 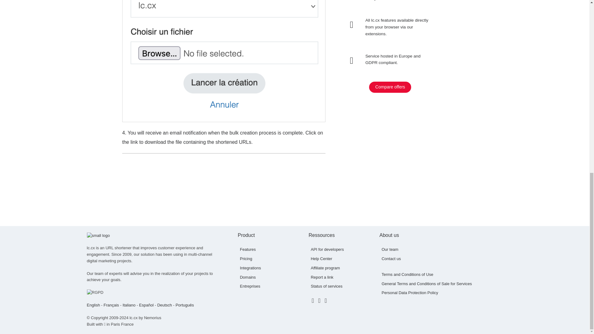 What do you see at coordinates (246, 259) in the screenshot?
I see `Pricing` at bounding box center [246, 259].